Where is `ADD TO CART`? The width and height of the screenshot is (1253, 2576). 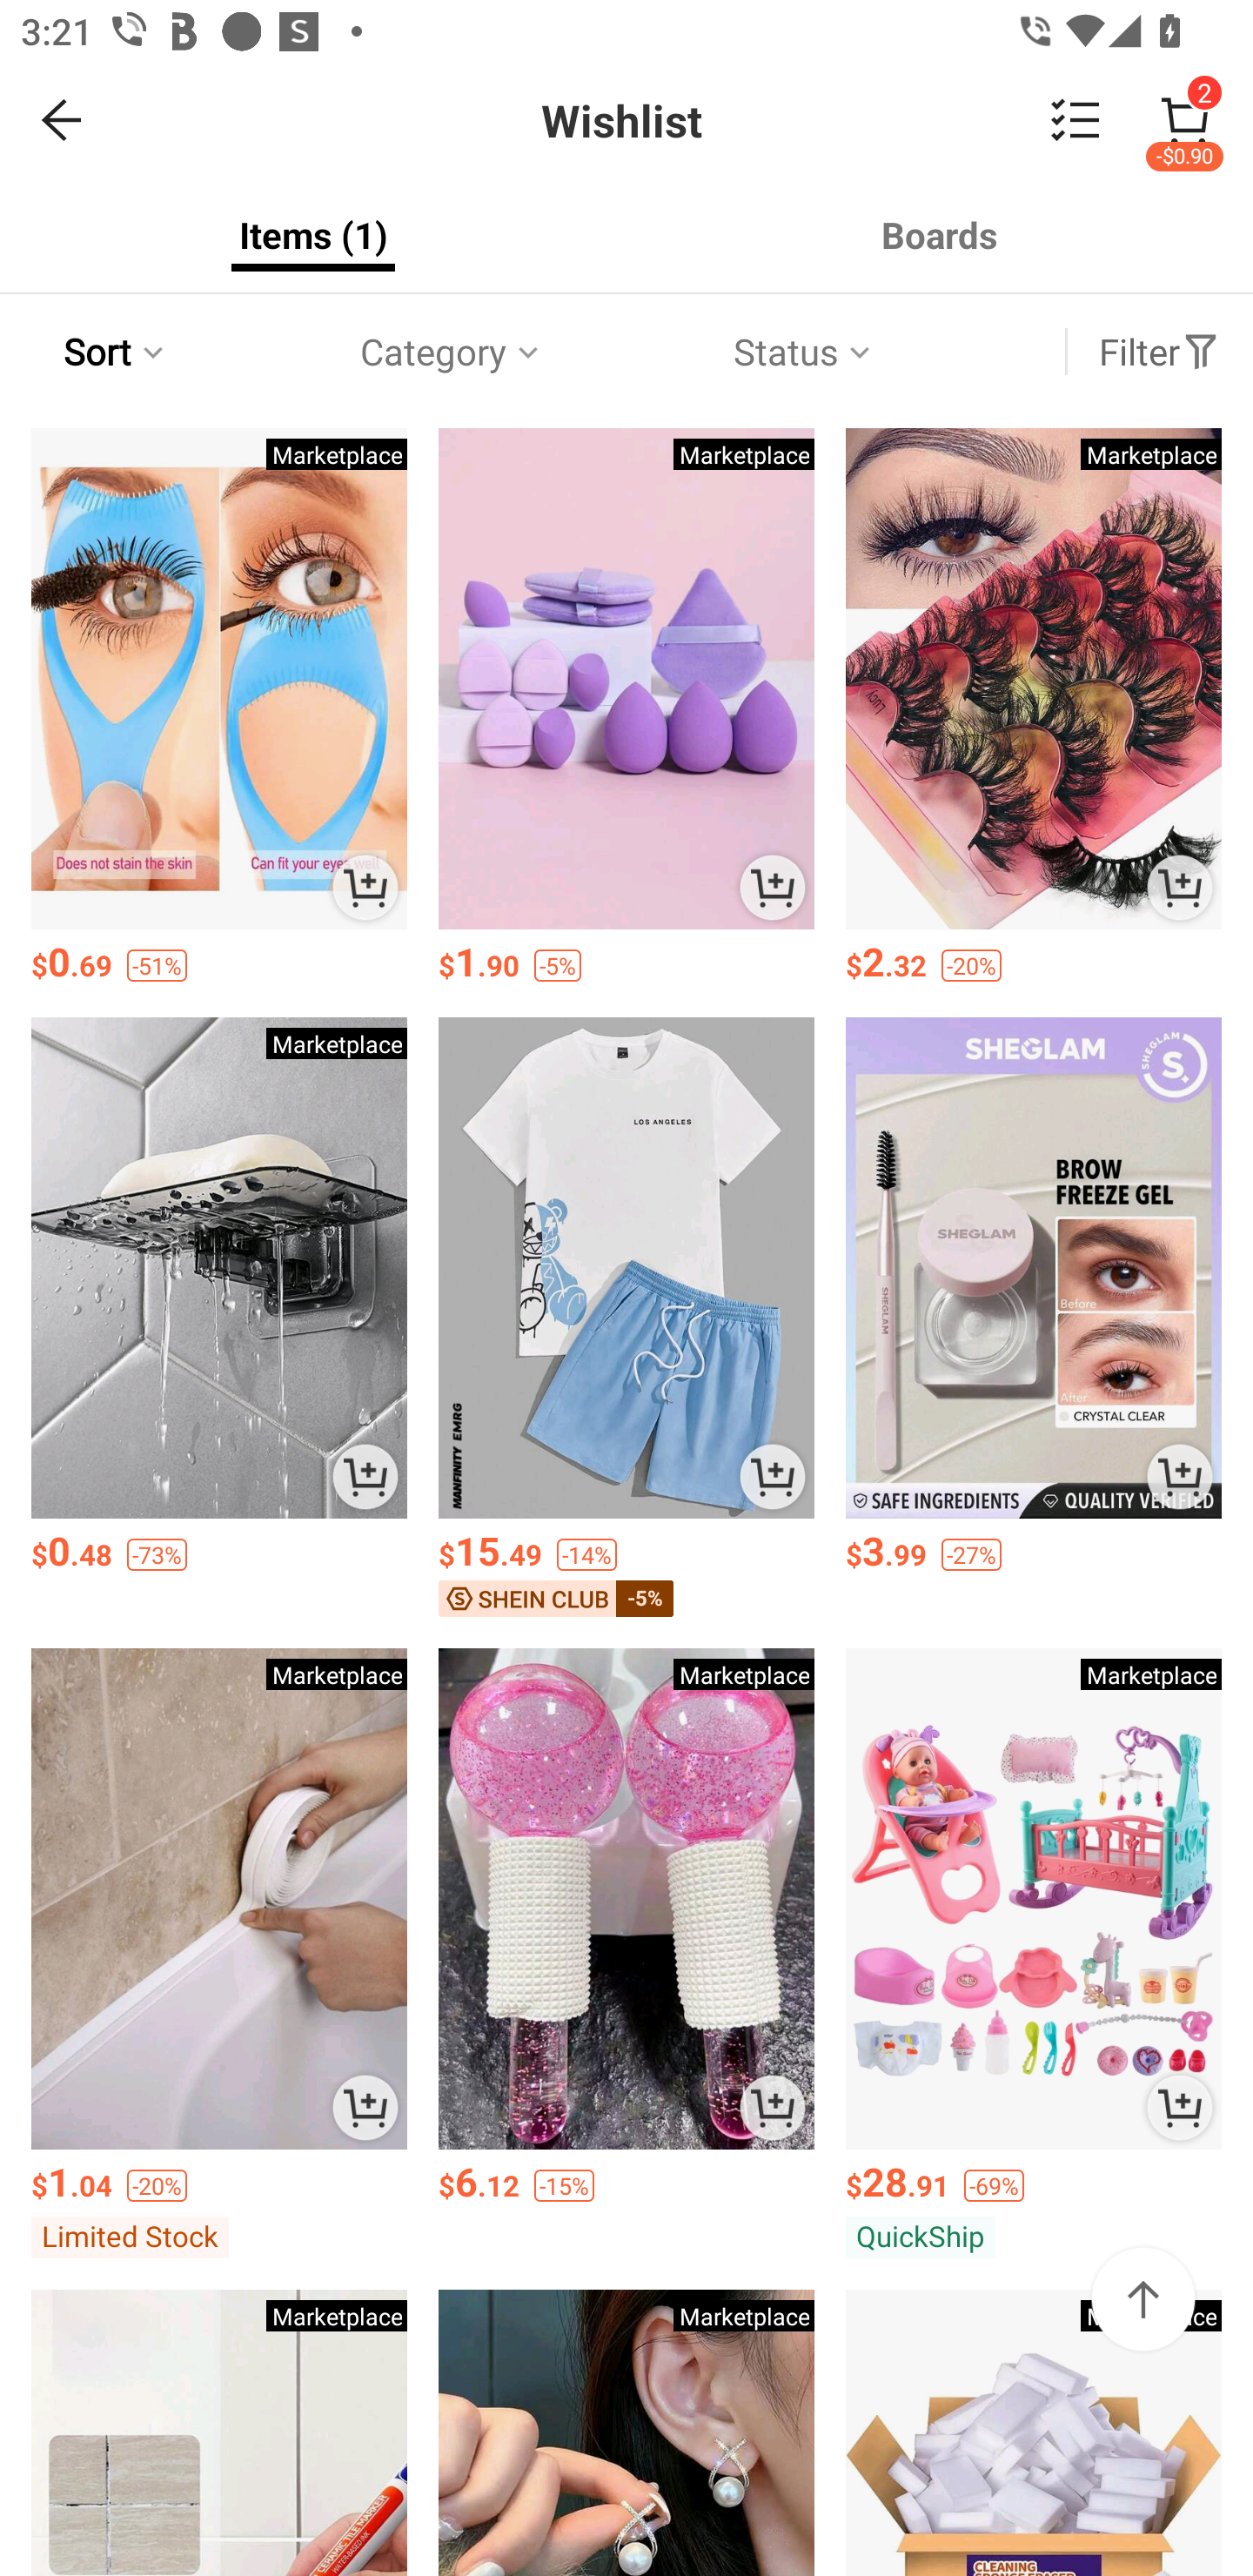 ADD TO CART is located at coordinates (1180, 2106).